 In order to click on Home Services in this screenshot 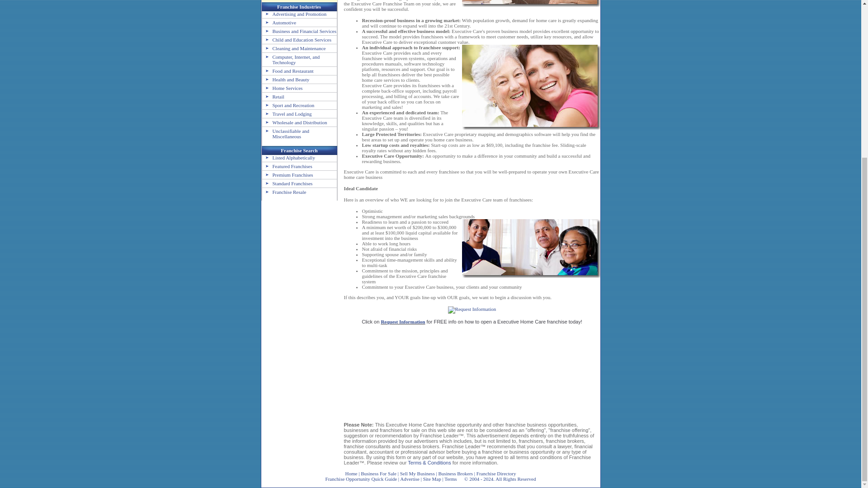, I will do `click(282, 88)`.